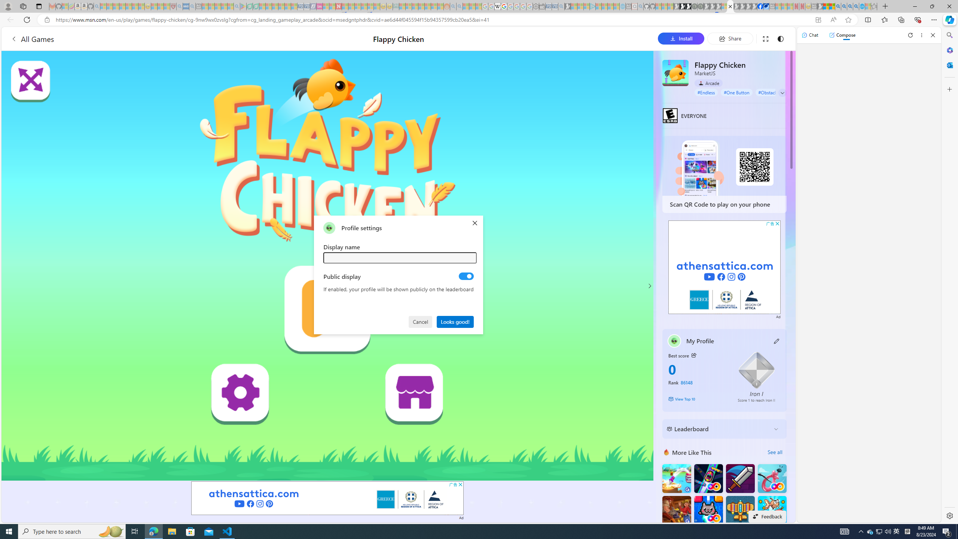 The height and width of the screenshot is (539, 958). What do you see at coordinates (772, 510) in the screenshot?
I see `Fish Merge FRVR` at bounding box center [772, 510].